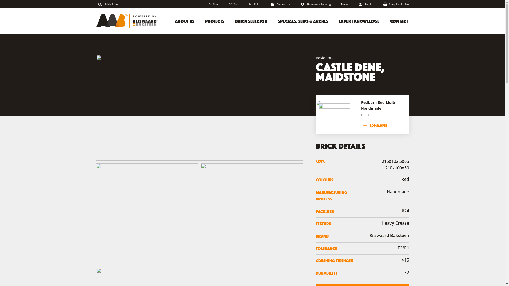  What do you see at coordinates (378, 105) in the screenshot?
I see `Redburn Red Multi Handmade` at bounding box center [378, 105].